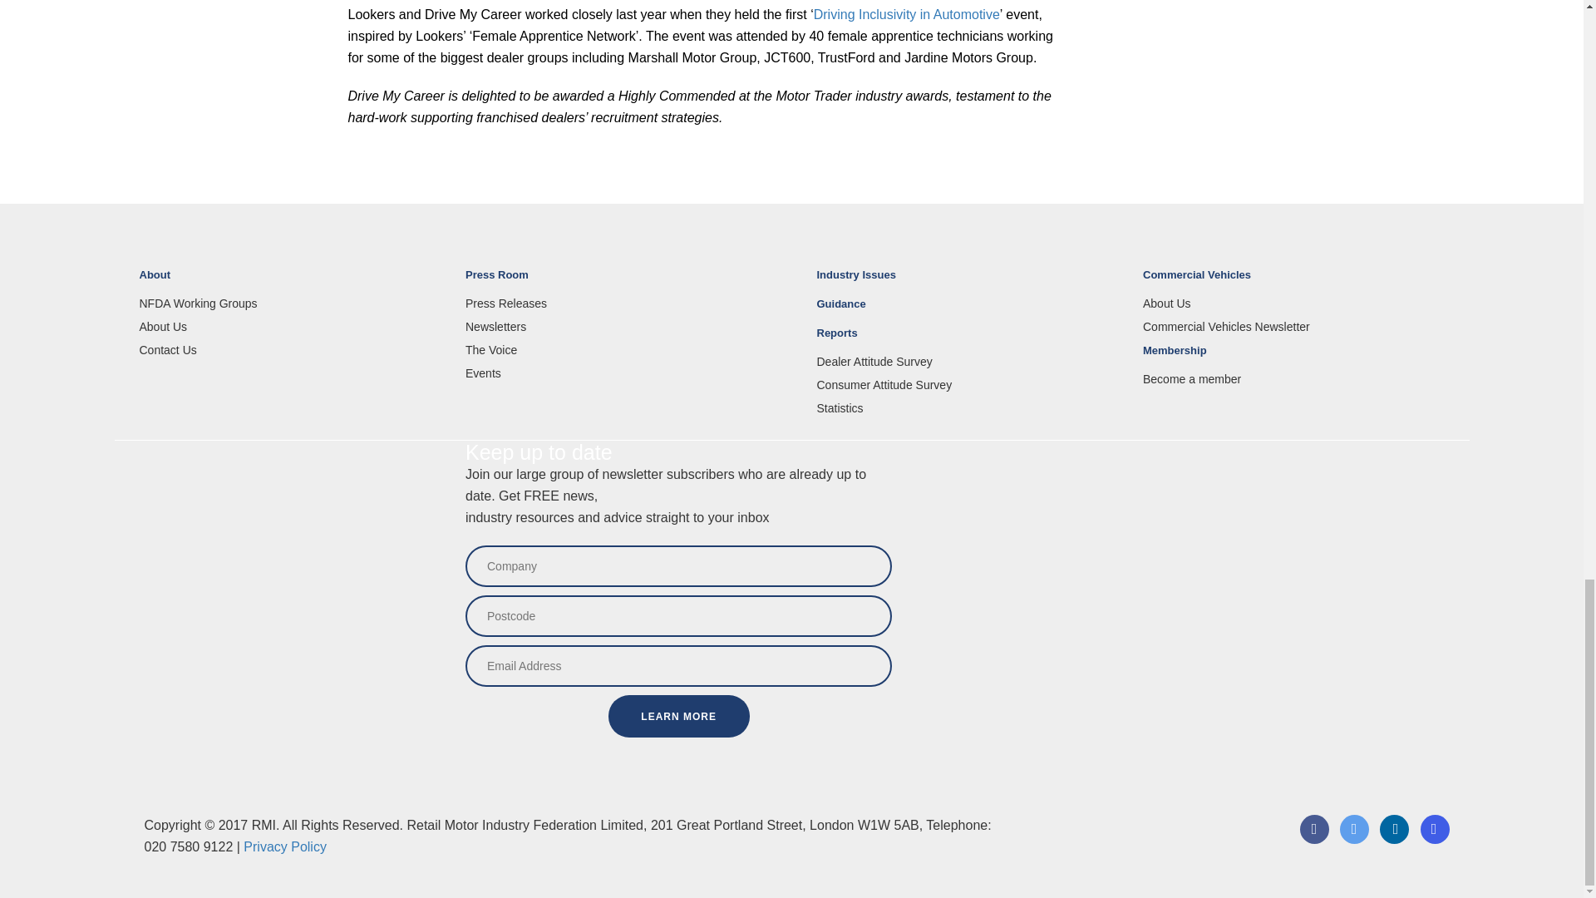  What do you see at coordinates (617, 373) in the screenshot?
I see `Events` at bounding box center [617, 373].